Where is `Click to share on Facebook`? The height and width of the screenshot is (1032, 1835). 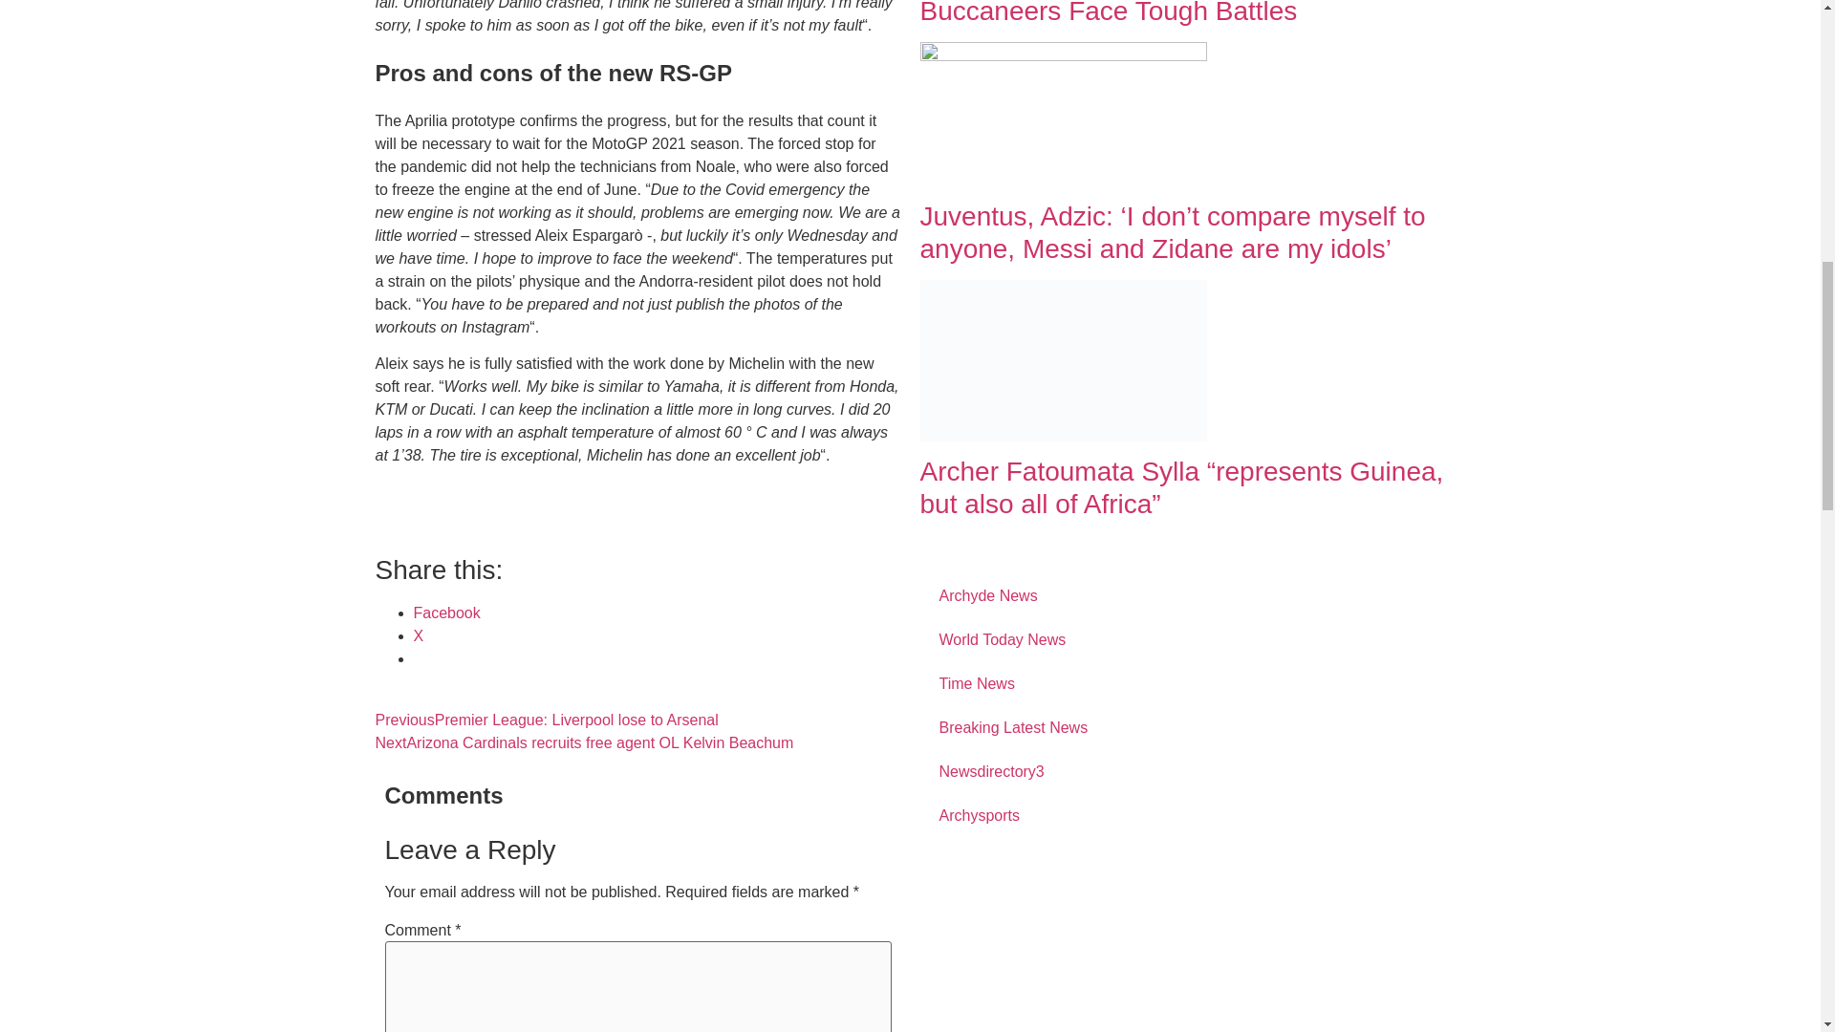 Click to share on Facebook is located at coordinates (445, 613).